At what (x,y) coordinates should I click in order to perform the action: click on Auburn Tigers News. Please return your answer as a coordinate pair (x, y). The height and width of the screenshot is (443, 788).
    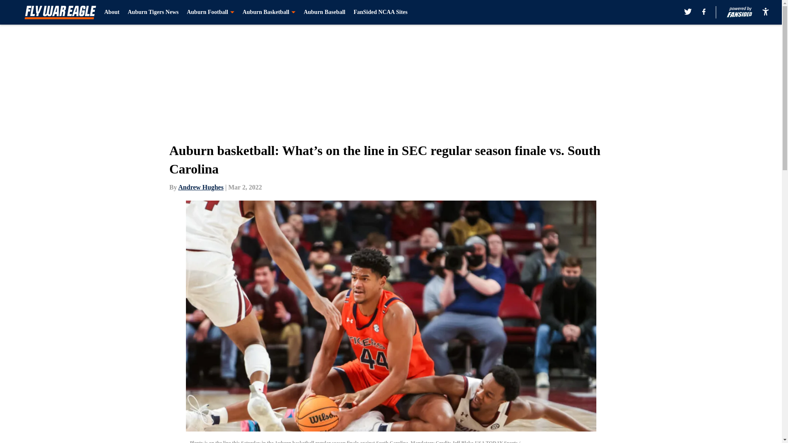
    Looking at the image, I should click on (153, 12).